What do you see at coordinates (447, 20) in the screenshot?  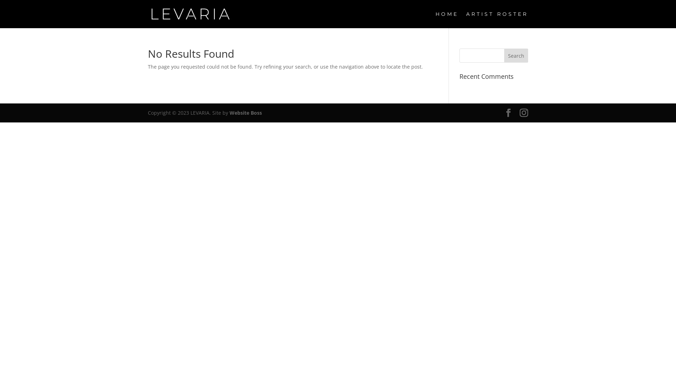 I see `HOME` at bounding box center [447, 20].